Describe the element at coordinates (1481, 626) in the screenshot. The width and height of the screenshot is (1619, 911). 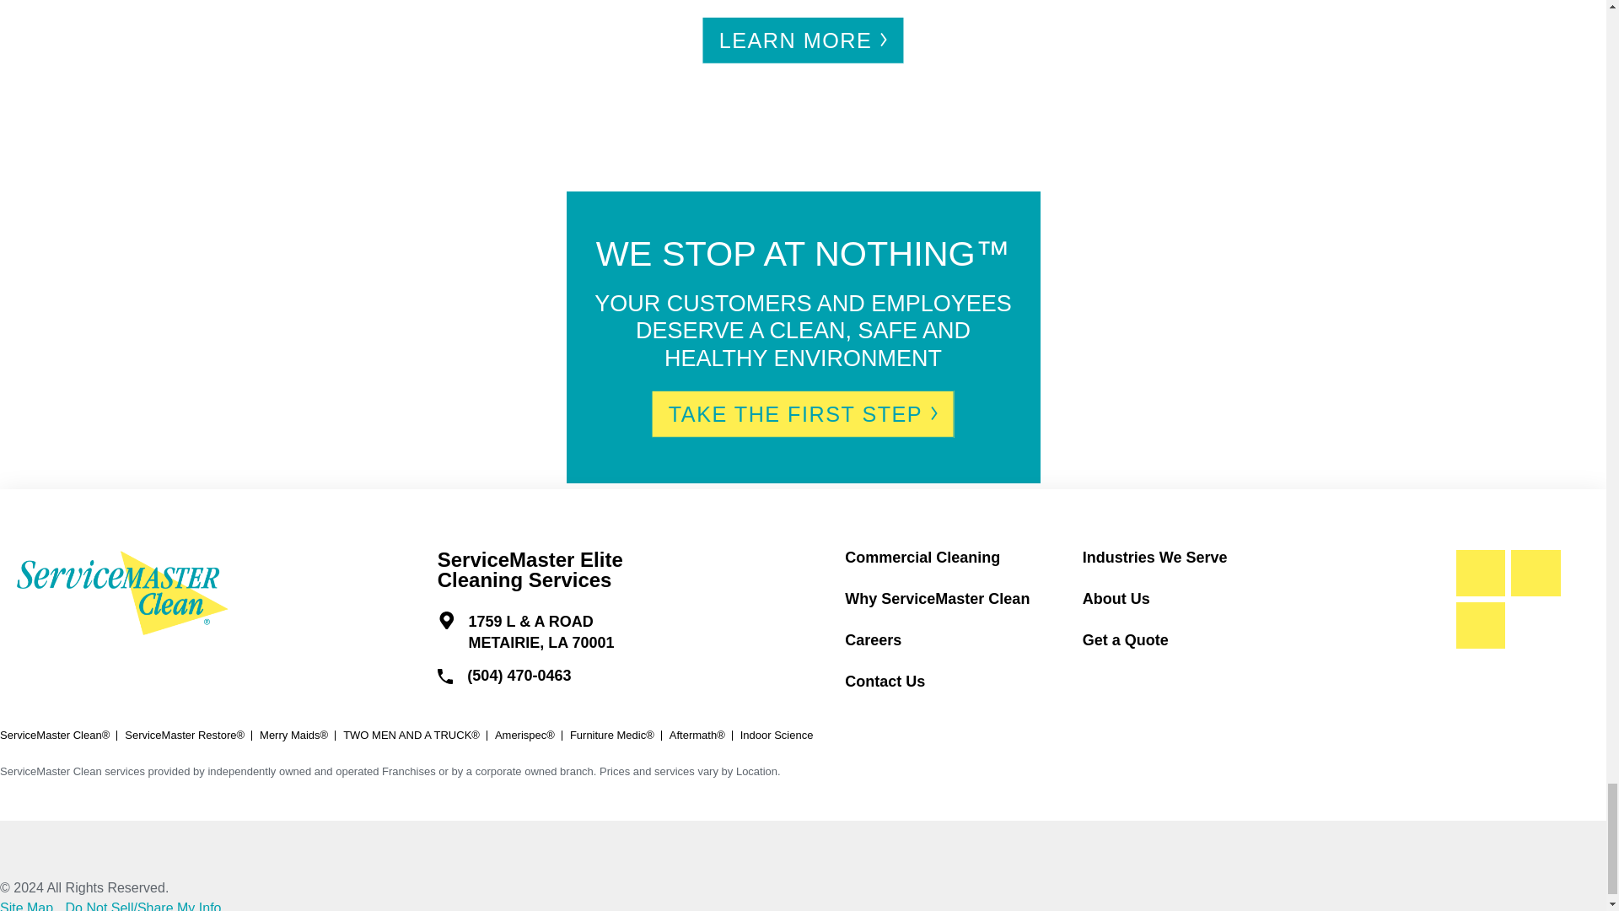
I see `Twitter` at that location.